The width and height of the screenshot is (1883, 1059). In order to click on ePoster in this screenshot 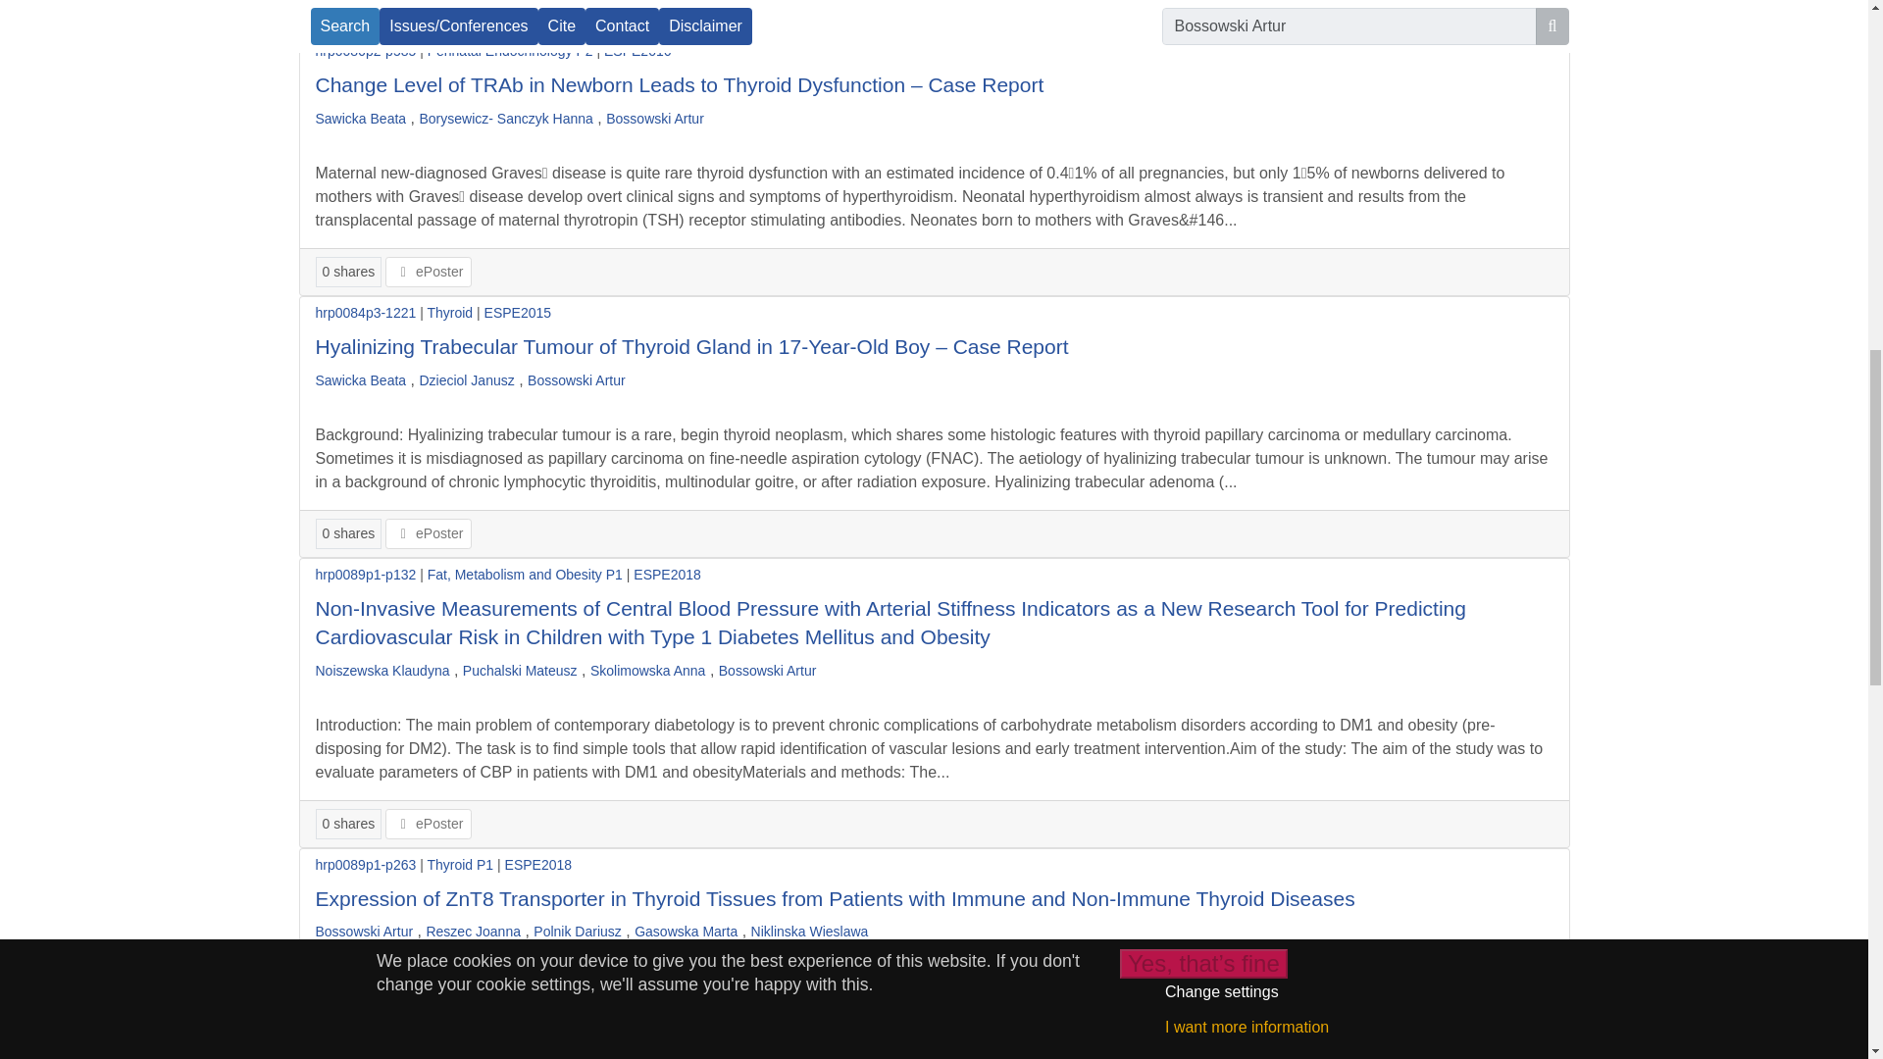, I will do `click(429, 12)`.